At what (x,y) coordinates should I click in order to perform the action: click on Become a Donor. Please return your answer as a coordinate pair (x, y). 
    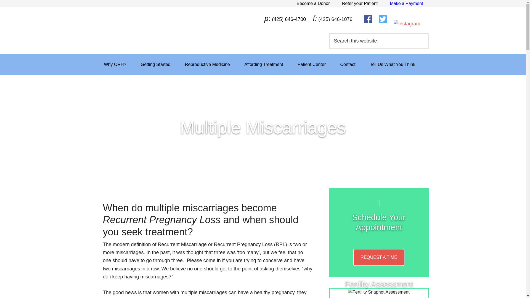
    Looking at the image, I should click on (313, 3).